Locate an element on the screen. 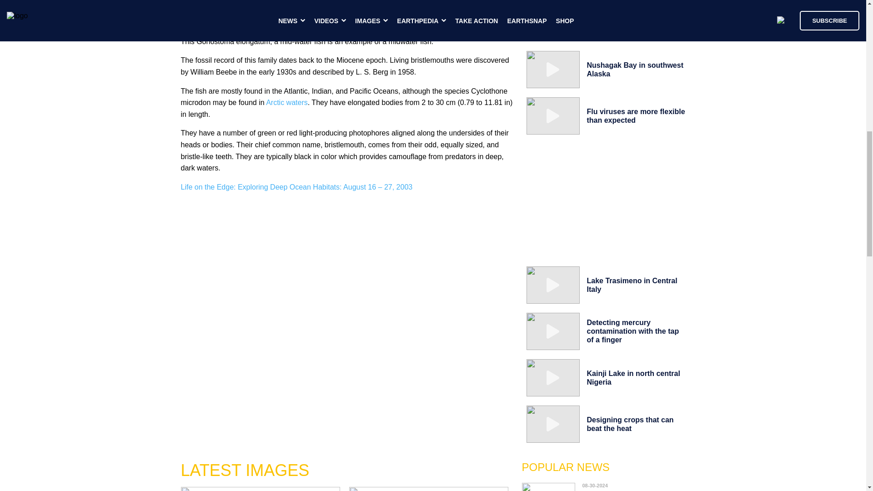 The width and height of the screenshot is (873, 491). Arctic waters is located at coordinates (287, 103).